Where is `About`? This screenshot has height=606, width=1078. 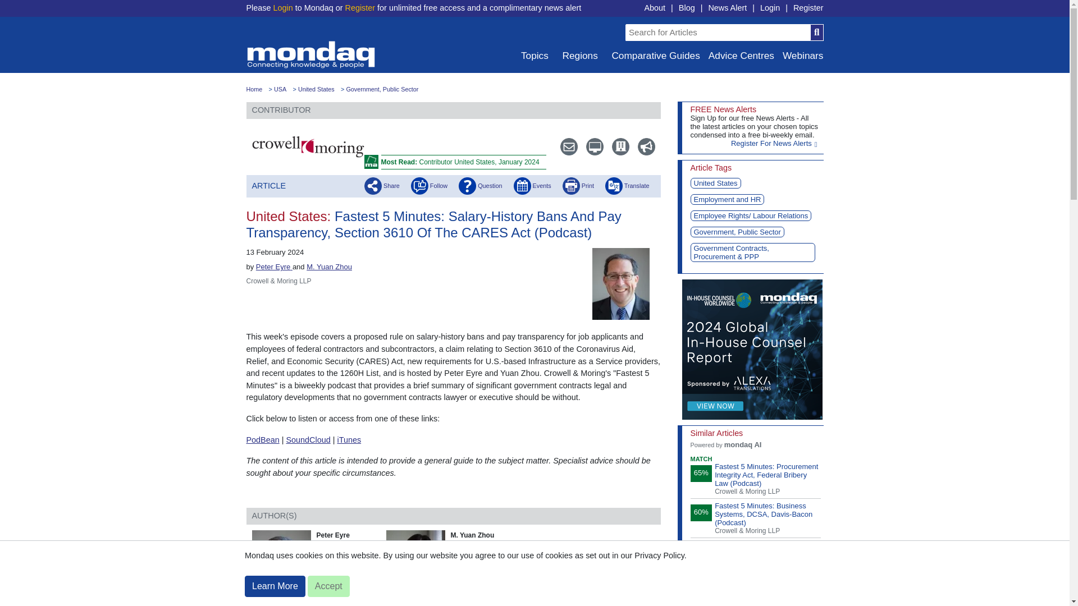
About is located at coordinates (654, 8).